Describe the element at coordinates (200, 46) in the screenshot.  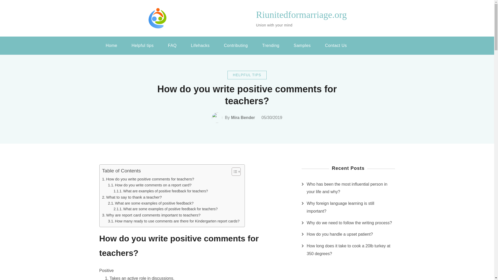
I see `Lifehacks` at that location.